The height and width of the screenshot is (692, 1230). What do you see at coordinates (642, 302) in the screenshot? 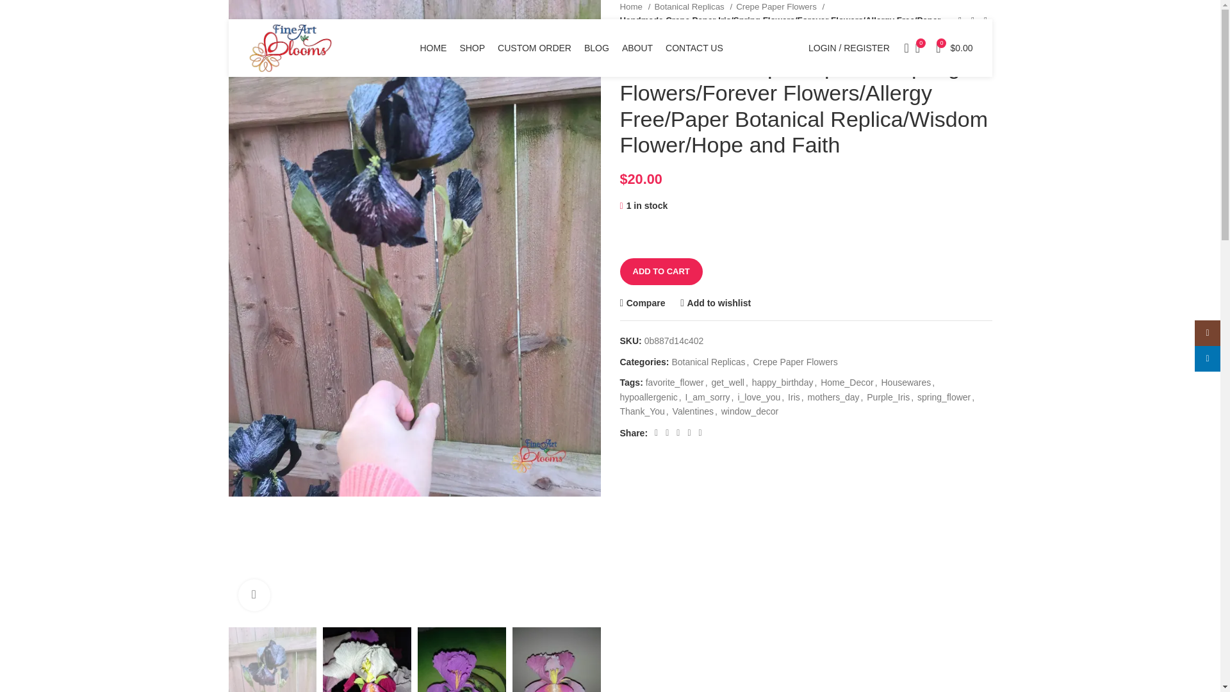
I see `Compare` at bounding box center [642, 302].